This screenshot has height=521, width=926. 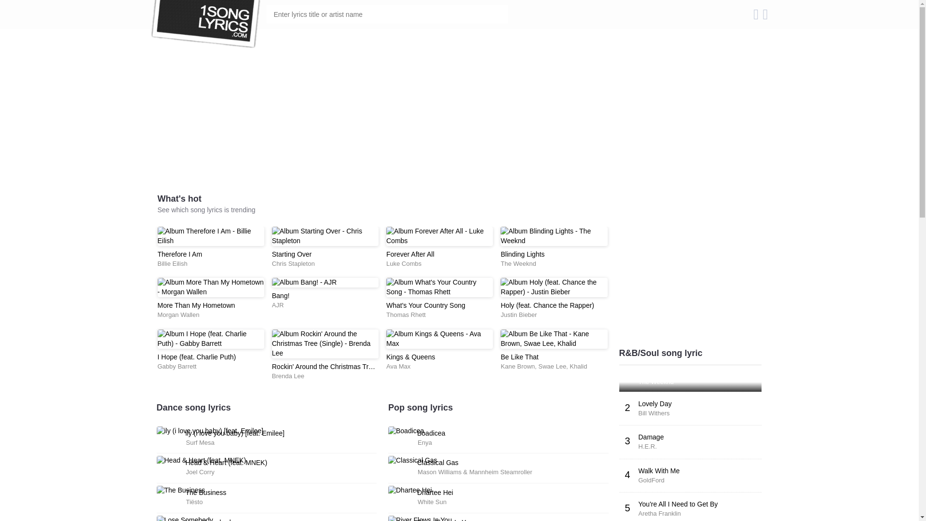 What do you see at coordinates (406, 431) in the screenshot?
I see `Boadicea - Enya` at bounding box center [406, 431].